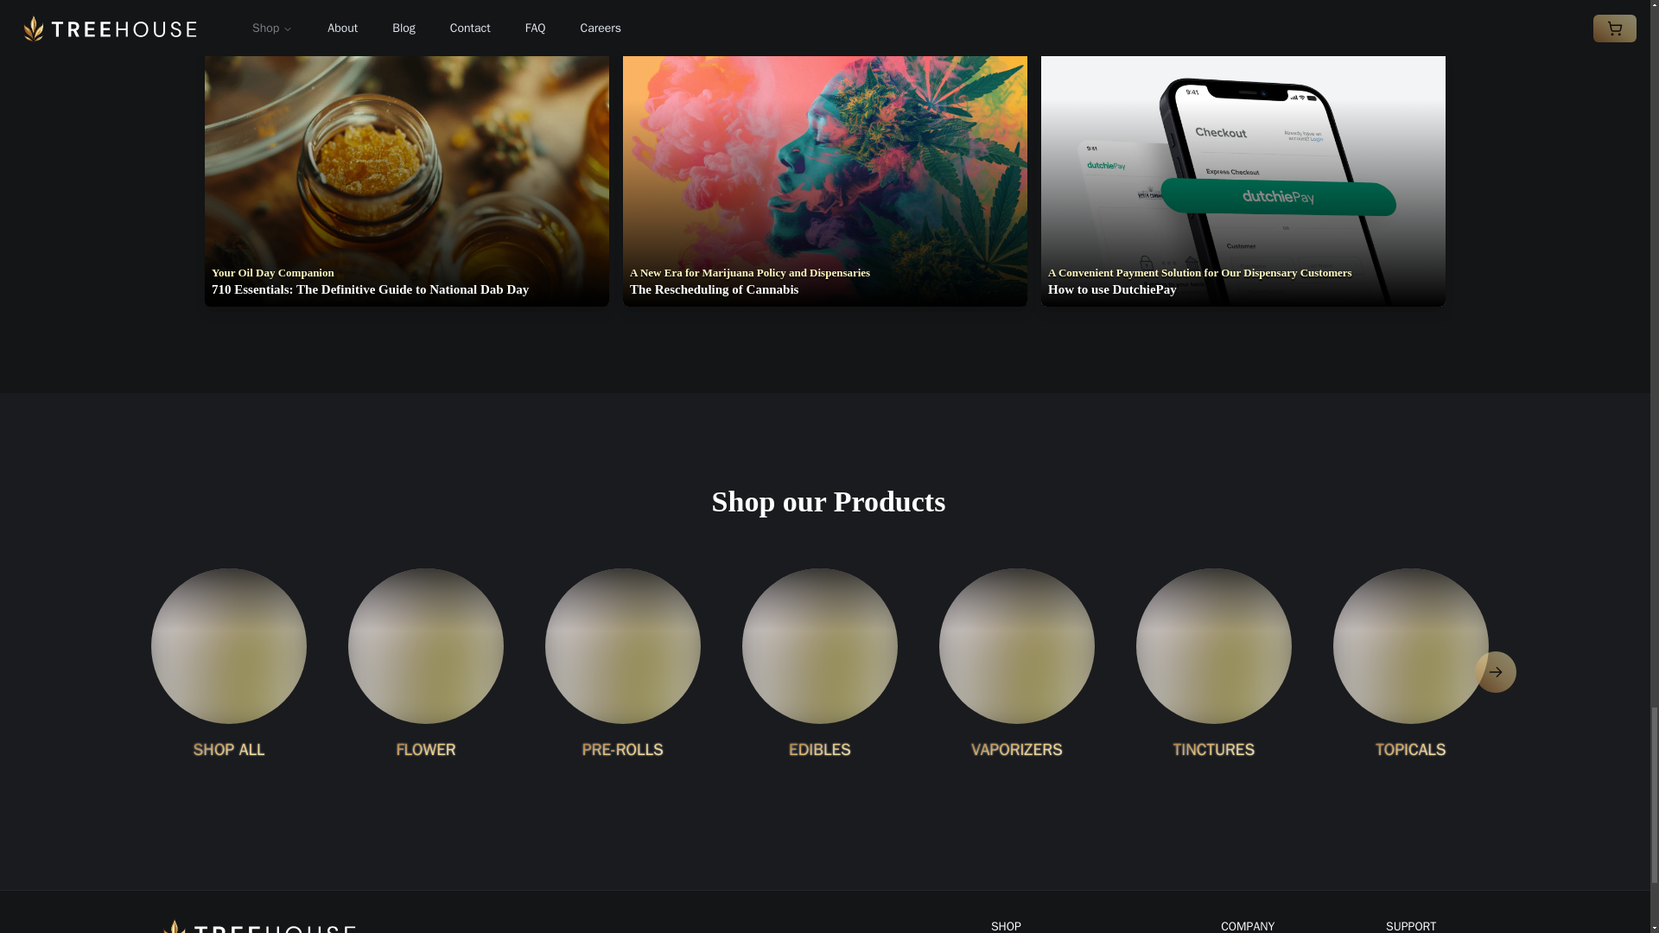 The image size is (1659, 933). Describe the element at coordinates (1495, 672) in the screenshot. I see `Next slide` at that location.